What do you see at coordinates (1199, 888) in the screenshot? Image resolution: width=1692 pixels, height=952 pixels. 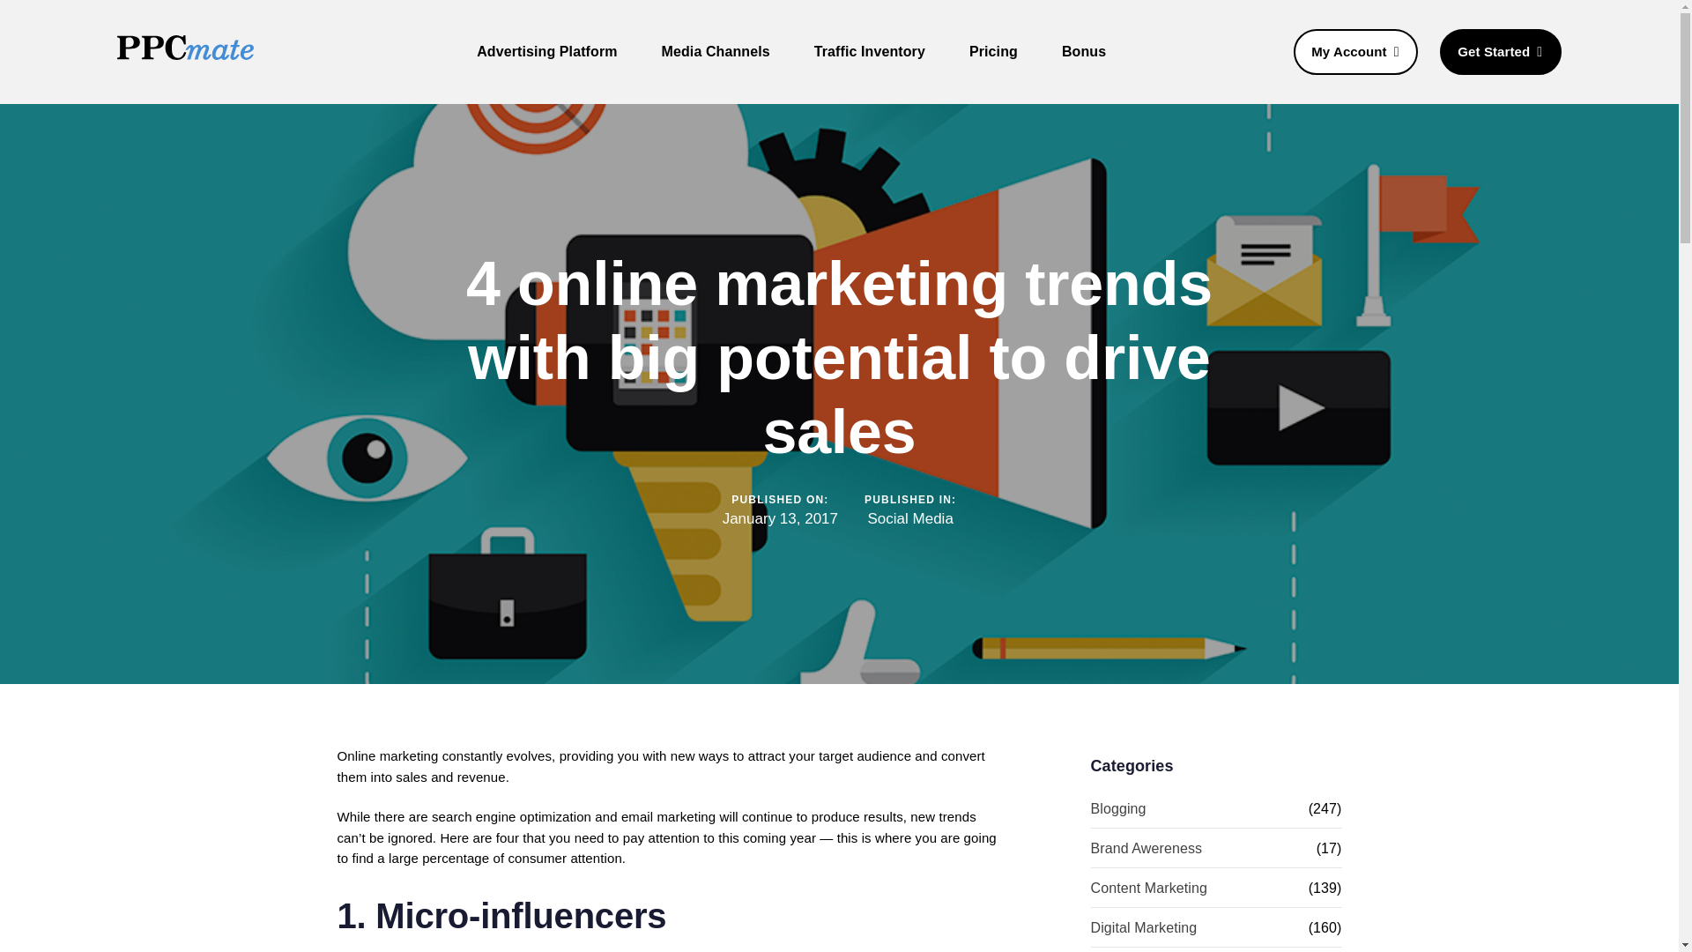 I see `Content Marketing` at bounding box center [1199, 888].